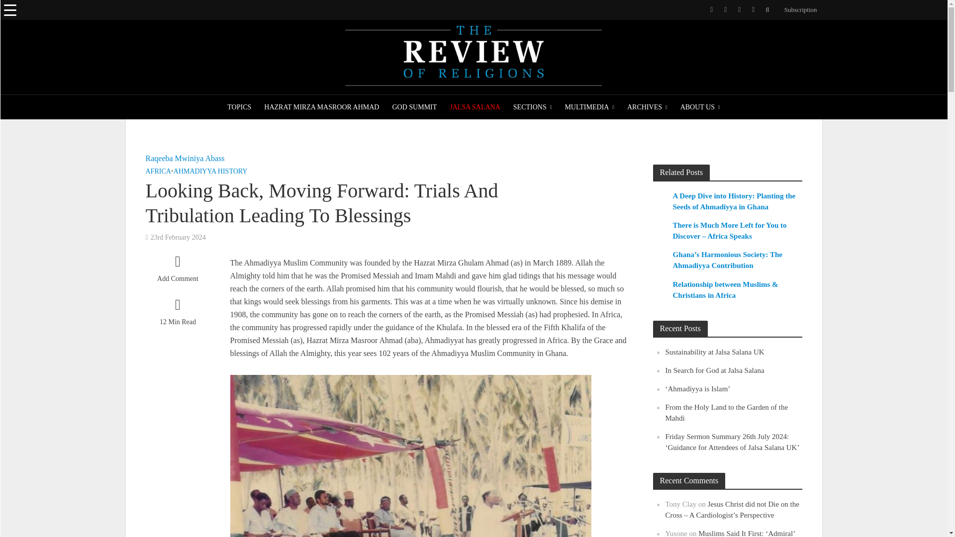 The image size is (955, 537). What do you see at coordinates (648, 107) in the screenshot?
I see `ARCHIVES` at bounding box center [648, 107].